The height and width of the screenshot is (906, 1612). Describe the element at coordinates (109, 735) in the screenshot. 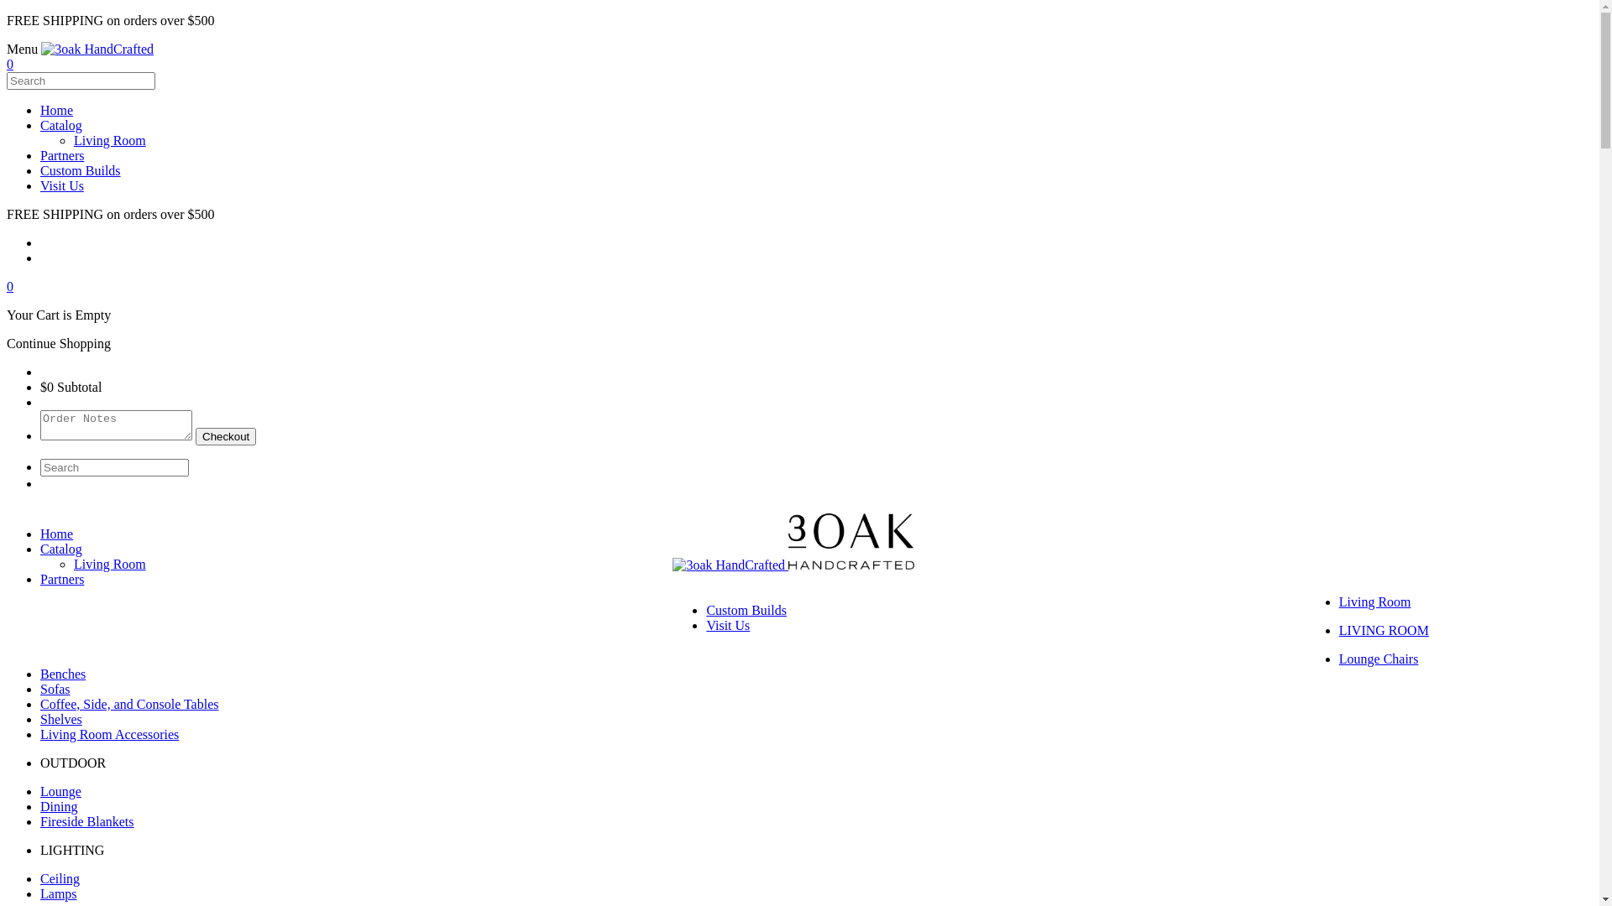

I see `Living Room Accessories` at that location.